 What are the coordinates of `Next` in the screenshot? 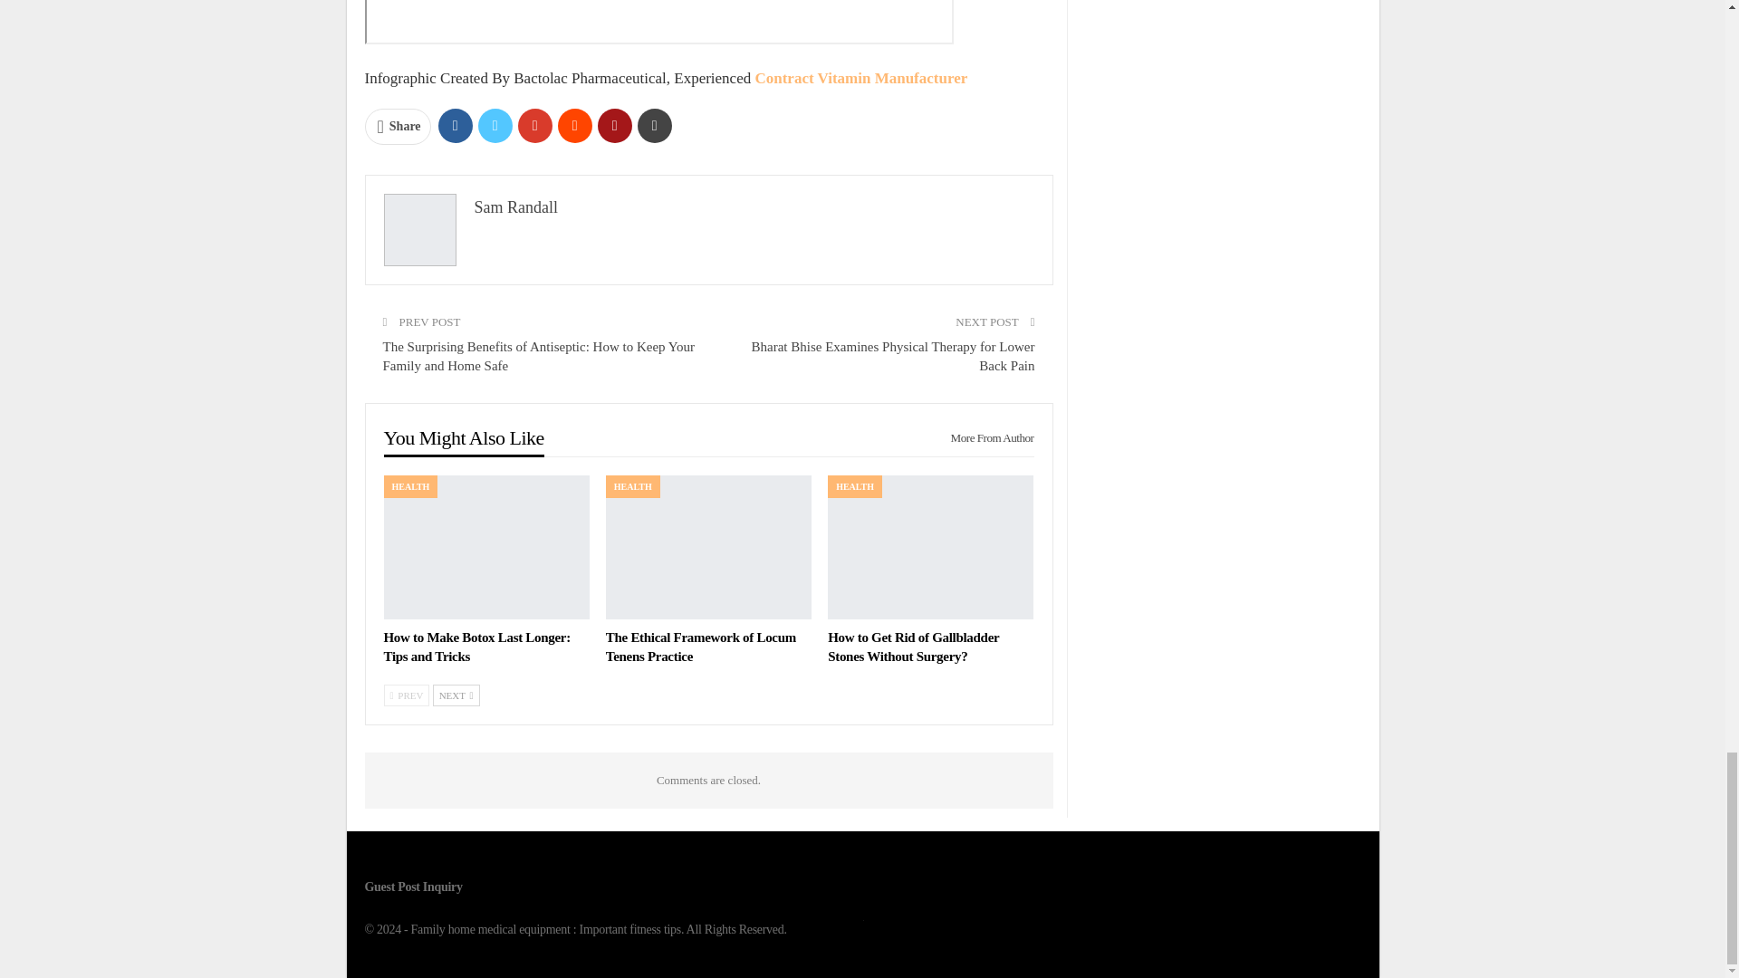 It's located at (456, 695).